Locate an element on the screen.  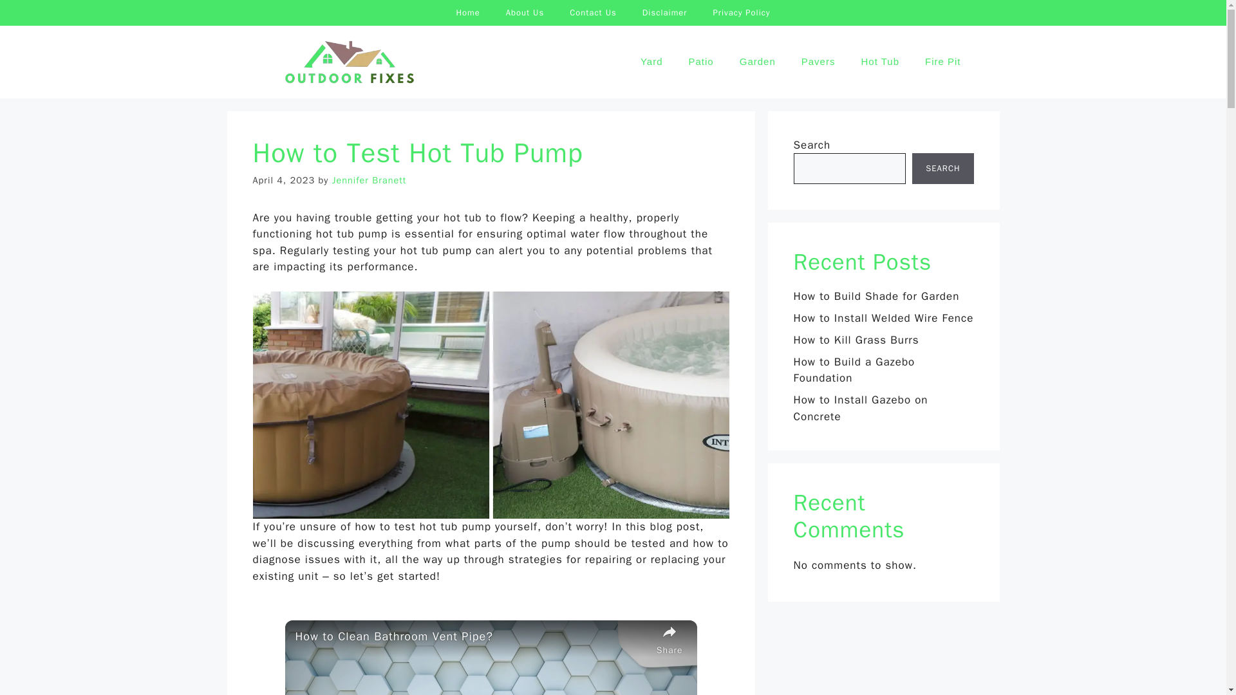
Fire Pit is located at coordinates (942, 62).